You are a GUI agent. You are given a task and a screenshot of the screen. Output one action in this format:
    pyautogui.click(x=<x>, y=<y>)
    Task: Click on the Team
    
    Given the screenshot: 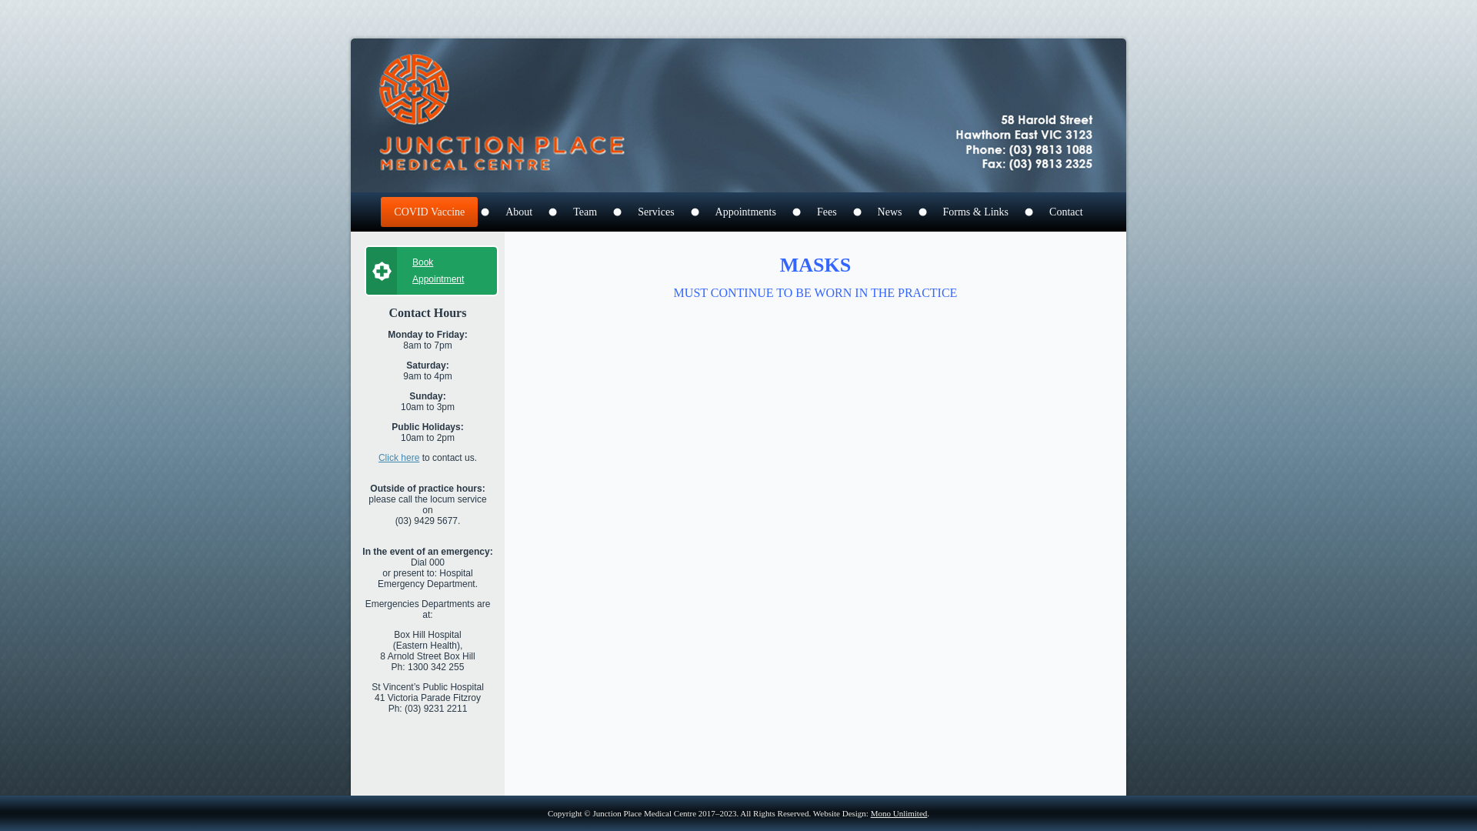 What is the action you would take?
    pyautogui.click(x=585, y=212)
    